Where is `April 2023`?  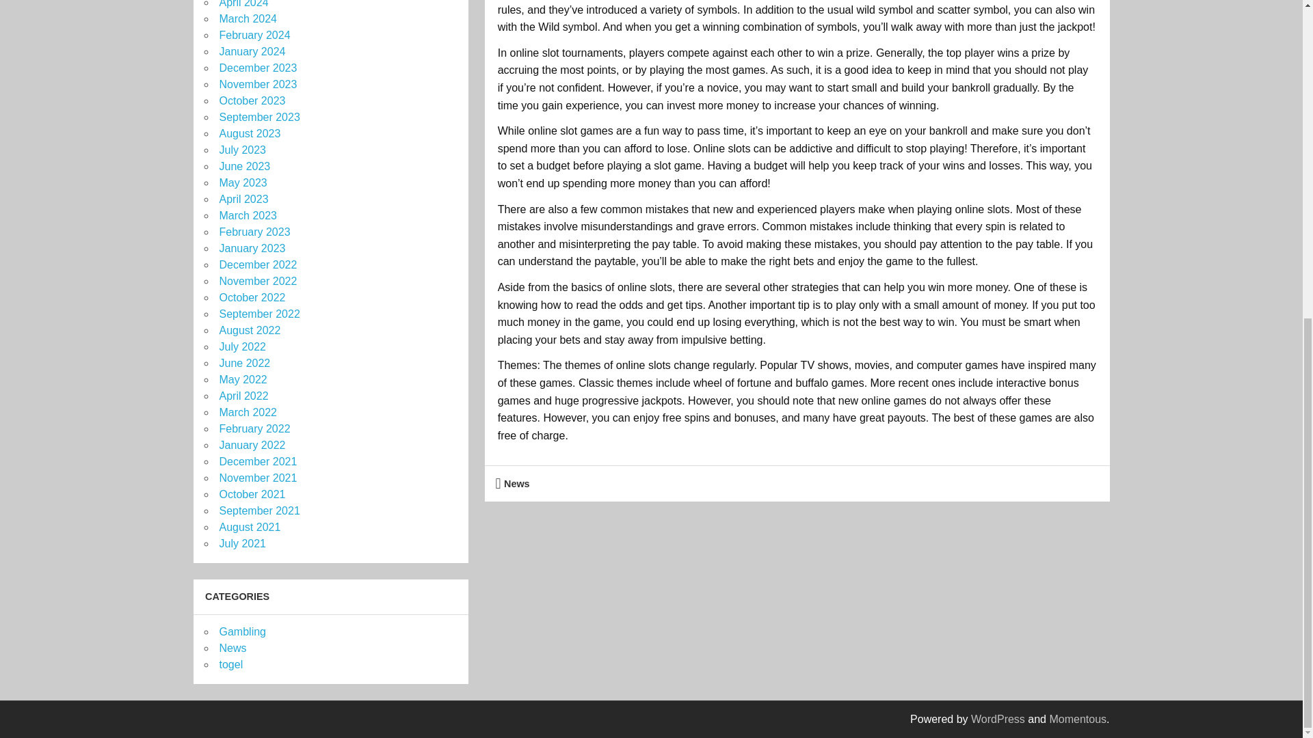
April 2023 is located at coordinates (243, 199).